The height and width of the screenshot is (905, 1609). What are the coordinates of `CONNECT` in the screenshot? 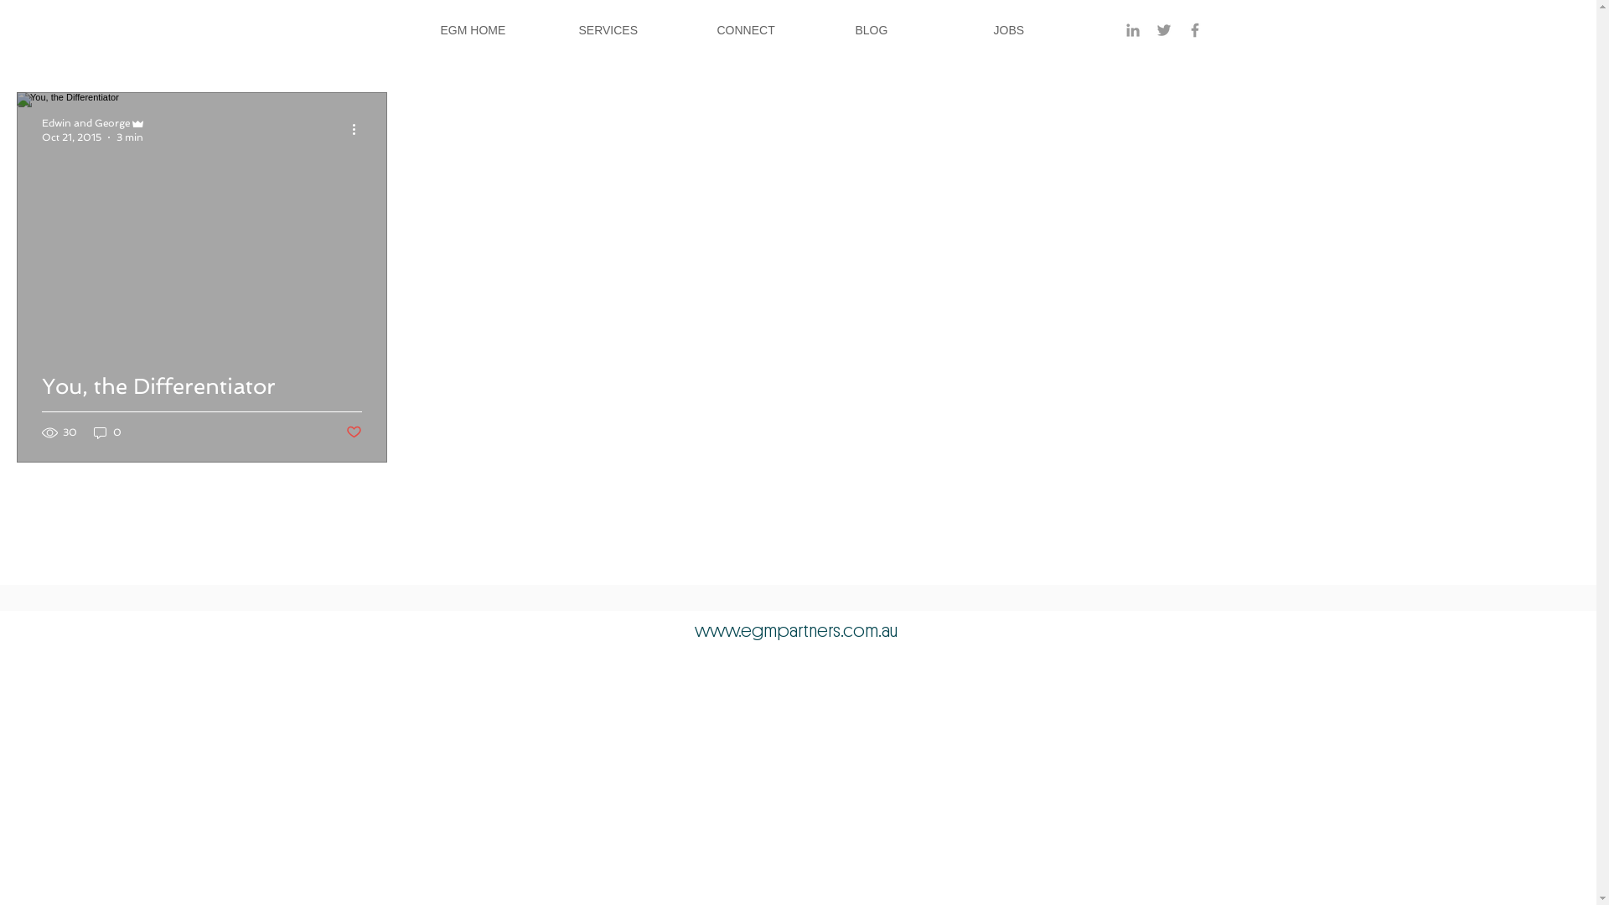 It's located at (773, 30).